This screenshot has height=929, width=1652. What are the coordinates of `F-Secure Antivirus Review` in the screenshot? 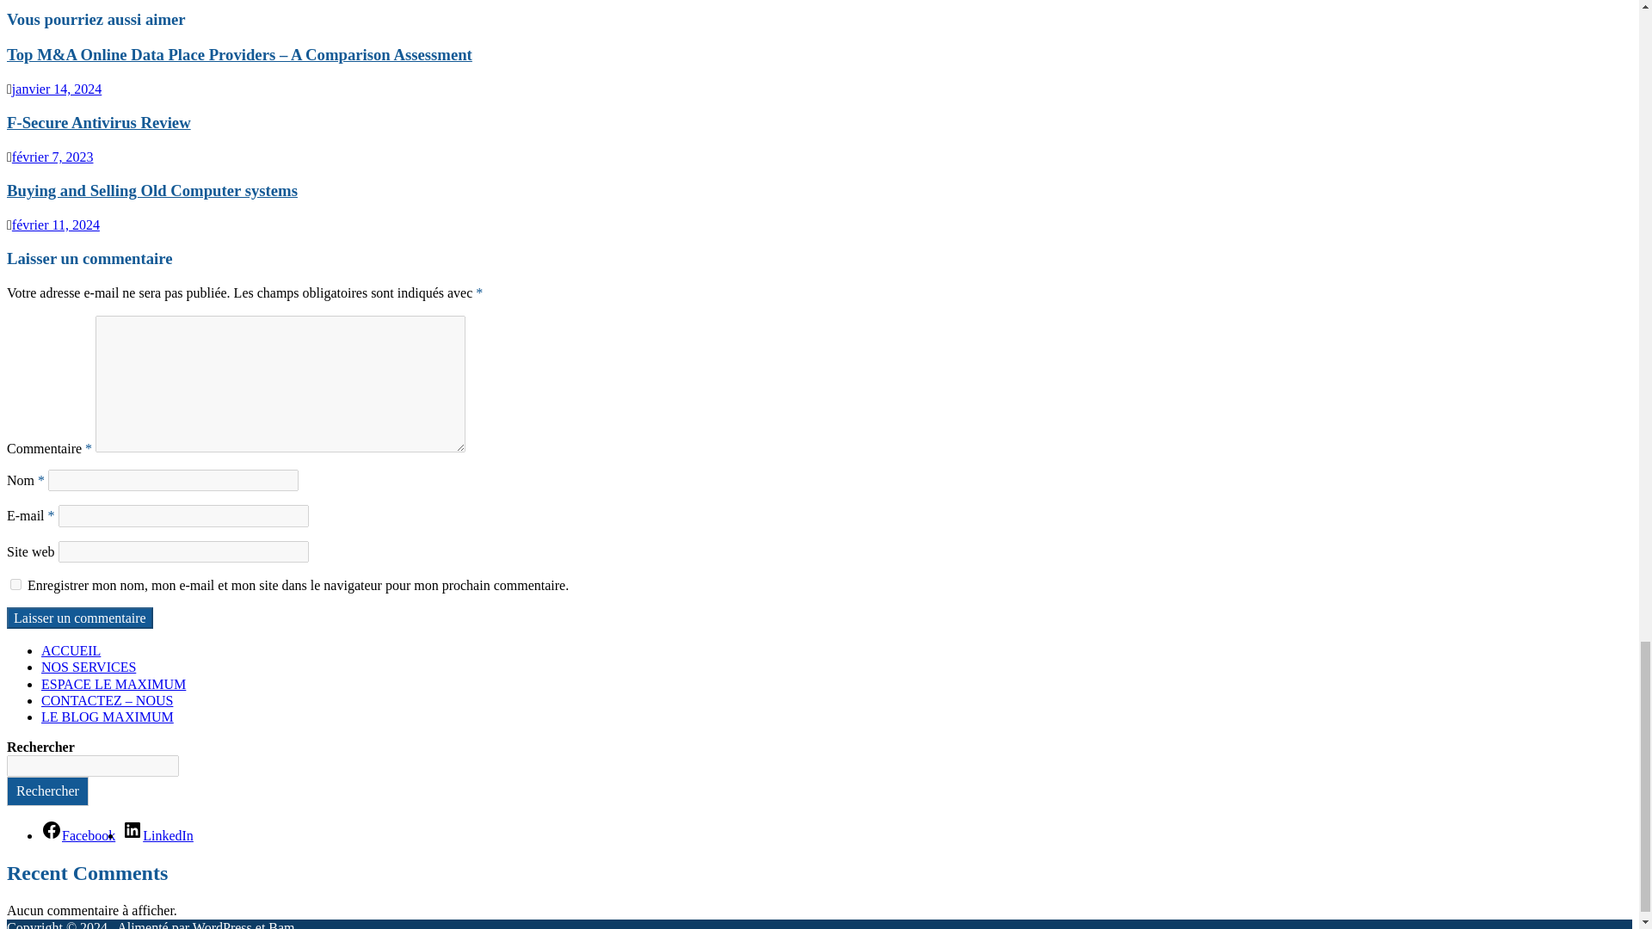 It's located at (98, 122).